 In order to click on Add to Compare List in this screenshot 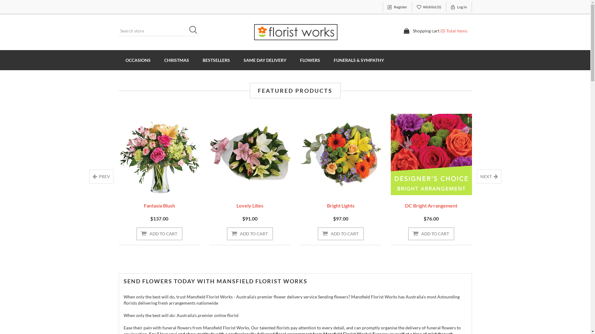, I will do `click(78, 186)`.